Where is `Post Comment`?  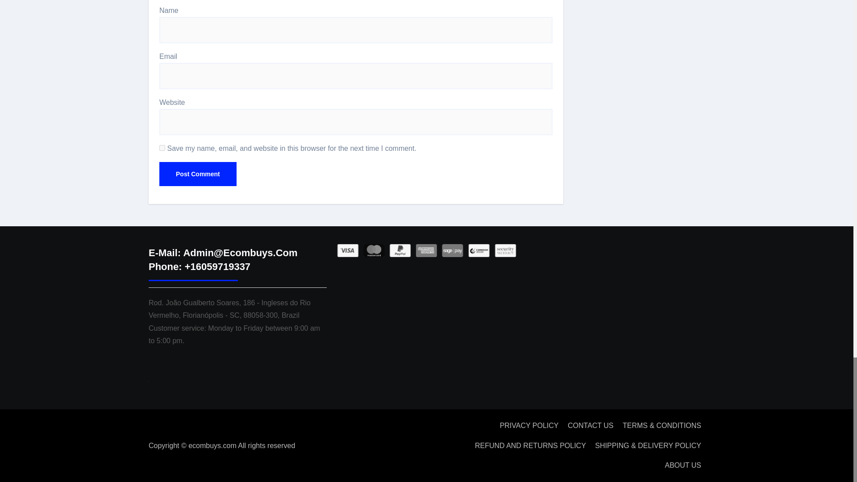 Post Comment is located at coordinates (198, 174).